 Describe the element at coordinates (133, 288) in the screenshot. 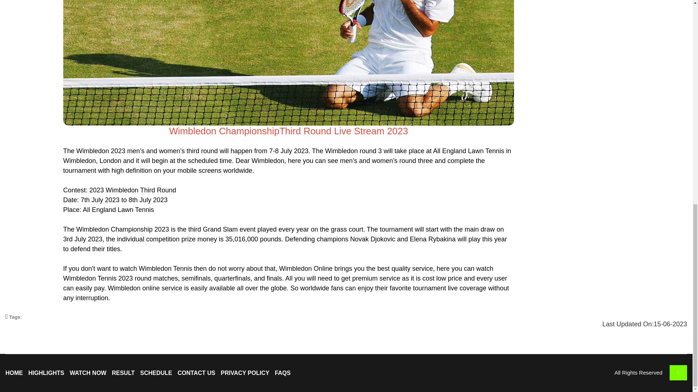

I see `Wimbledon online` at that location.